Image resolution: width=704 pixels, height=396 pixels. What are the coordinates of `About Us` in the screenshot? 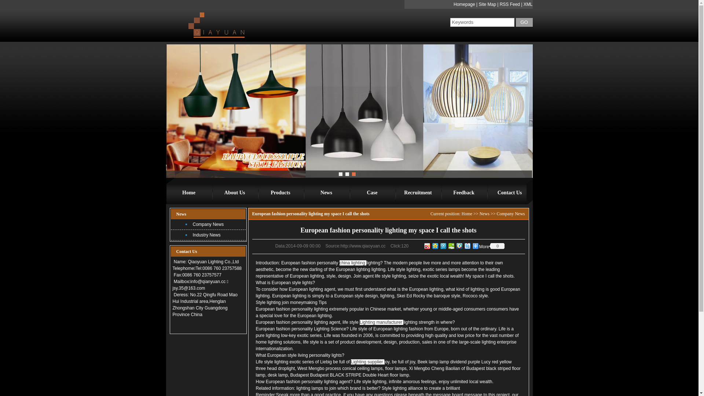 It's located at (235, 193).